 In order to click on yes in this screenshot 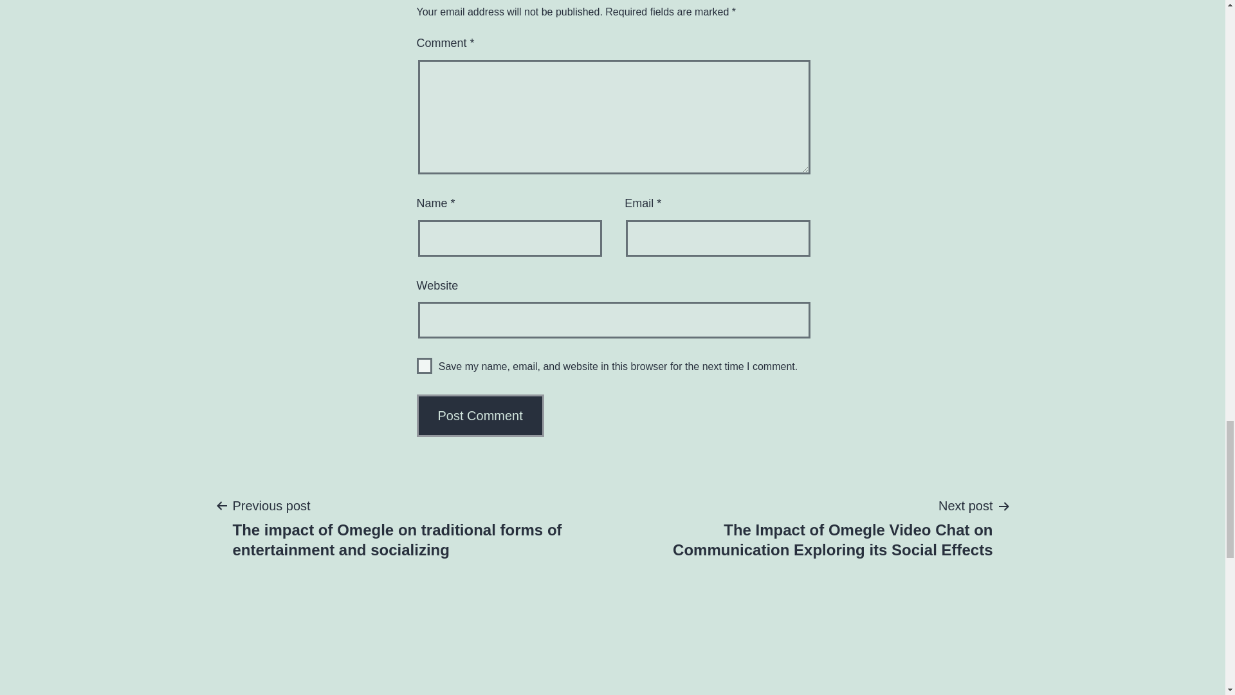, I will do `click(425, 366)`.